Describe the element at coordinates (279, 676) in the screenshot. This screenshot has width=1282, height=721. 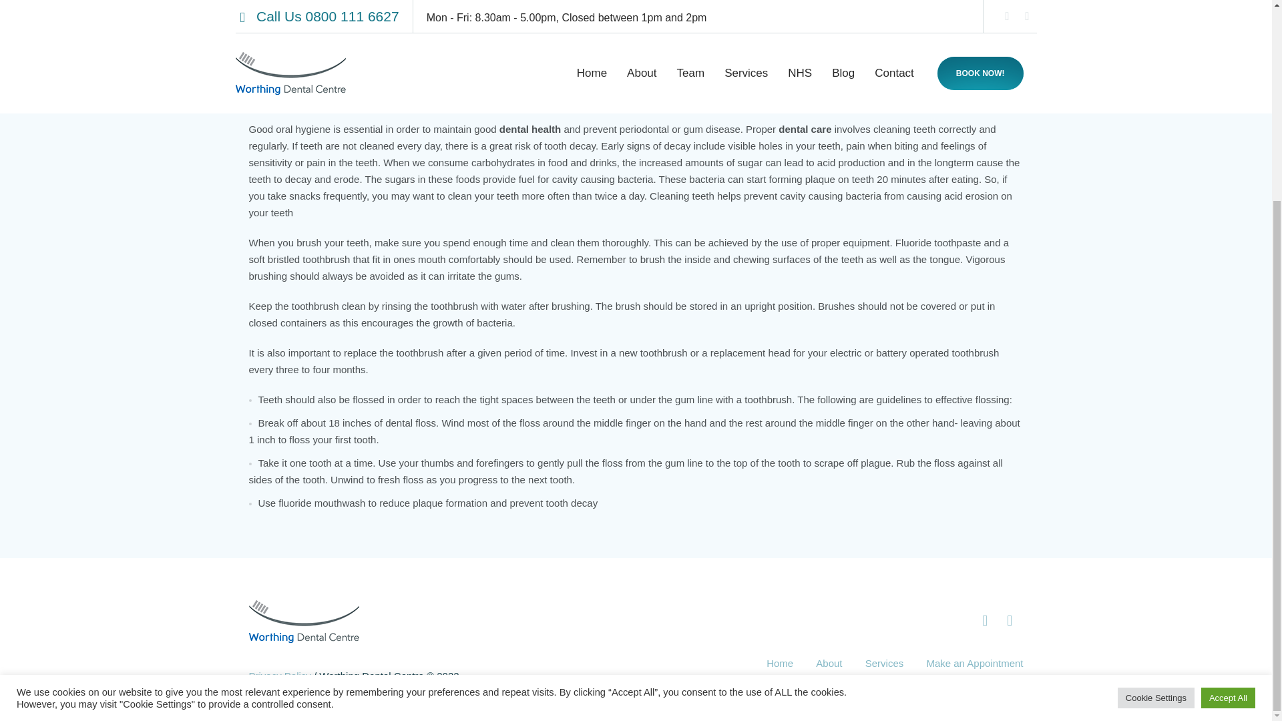
I see `Privacy Policy` at that location.